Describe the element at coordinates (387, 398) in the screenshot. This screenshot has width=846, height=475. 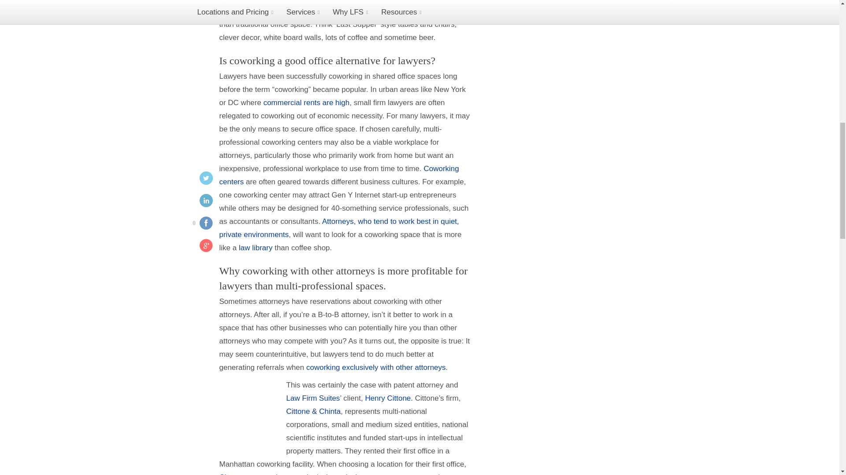
I see `Henry J. Cittone` at that location.